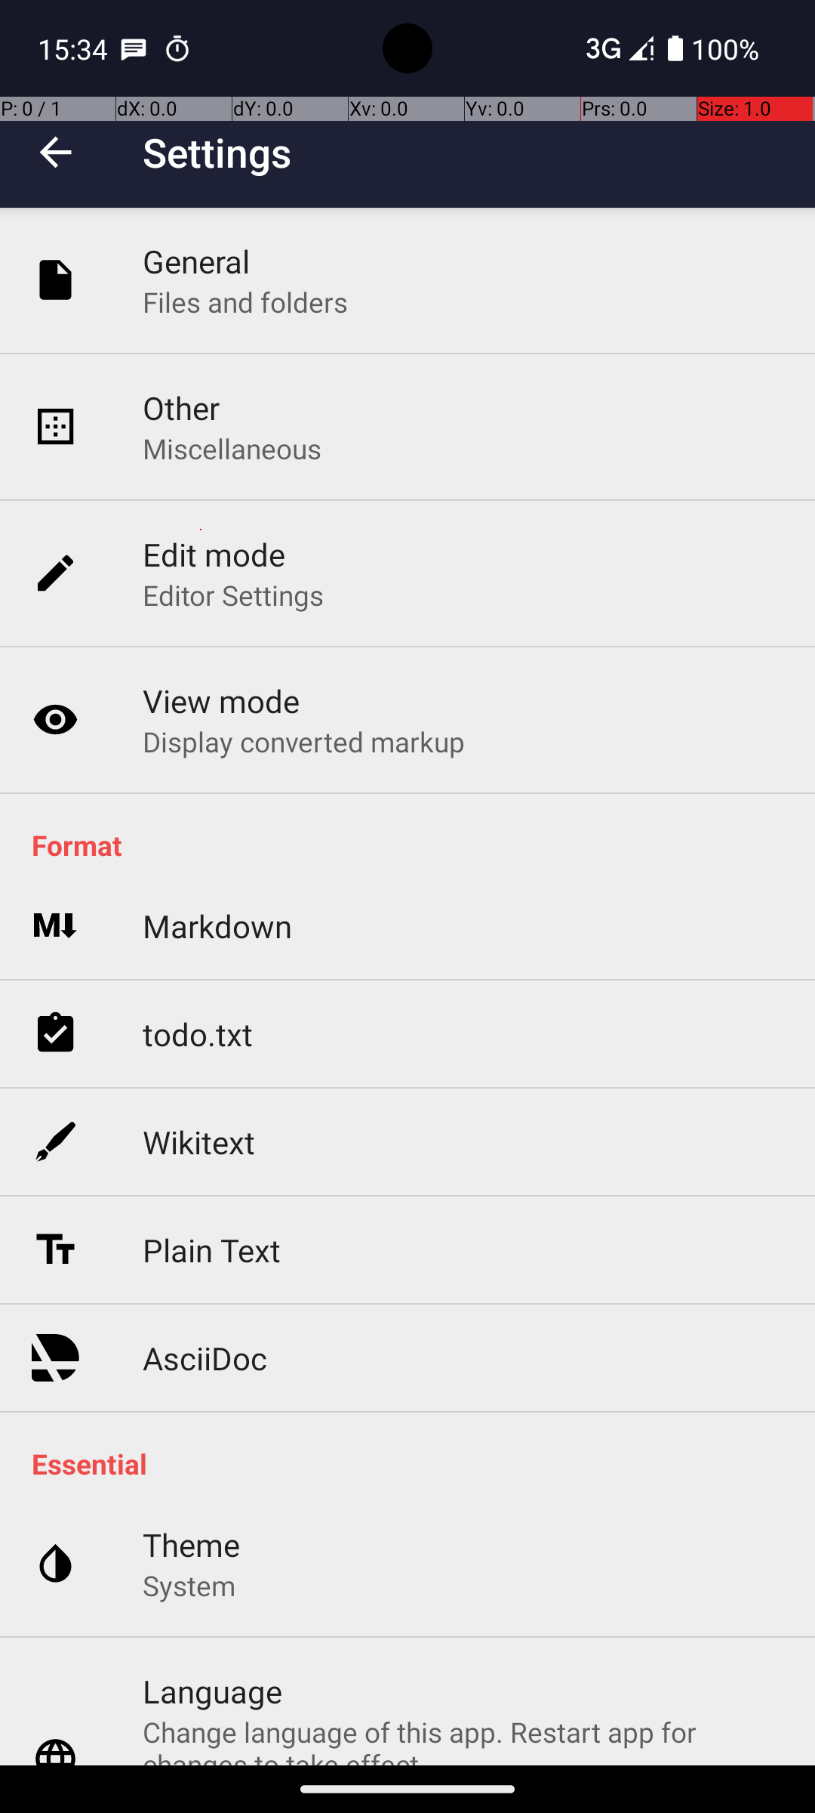 The image size is (815, 1813). What do you see at coordinates (463, 1739) in the screenshot?
I see `Change language of this app. Restart app for changes to take effect

English (English, United States)` at bounding box center [463, 1739].